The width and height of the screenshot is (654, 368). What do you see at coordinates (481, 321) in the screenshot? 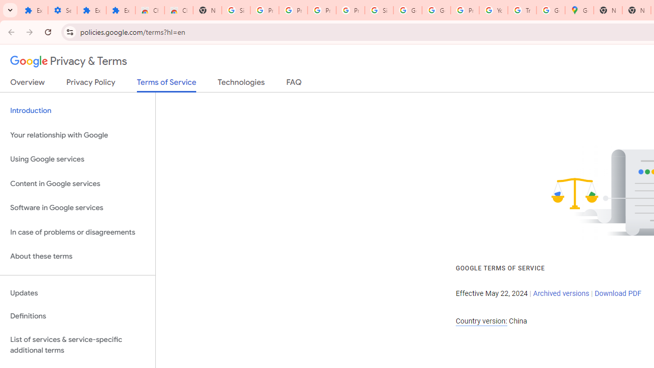
I see `Country version:` at bounding box center [481, 321].